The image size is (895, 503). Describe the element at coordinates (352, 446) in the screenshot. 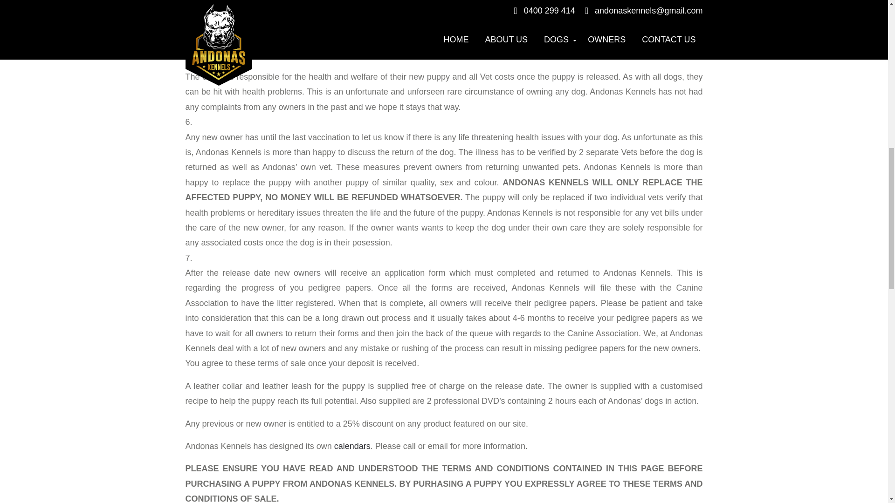

I see `calendars` at that location.